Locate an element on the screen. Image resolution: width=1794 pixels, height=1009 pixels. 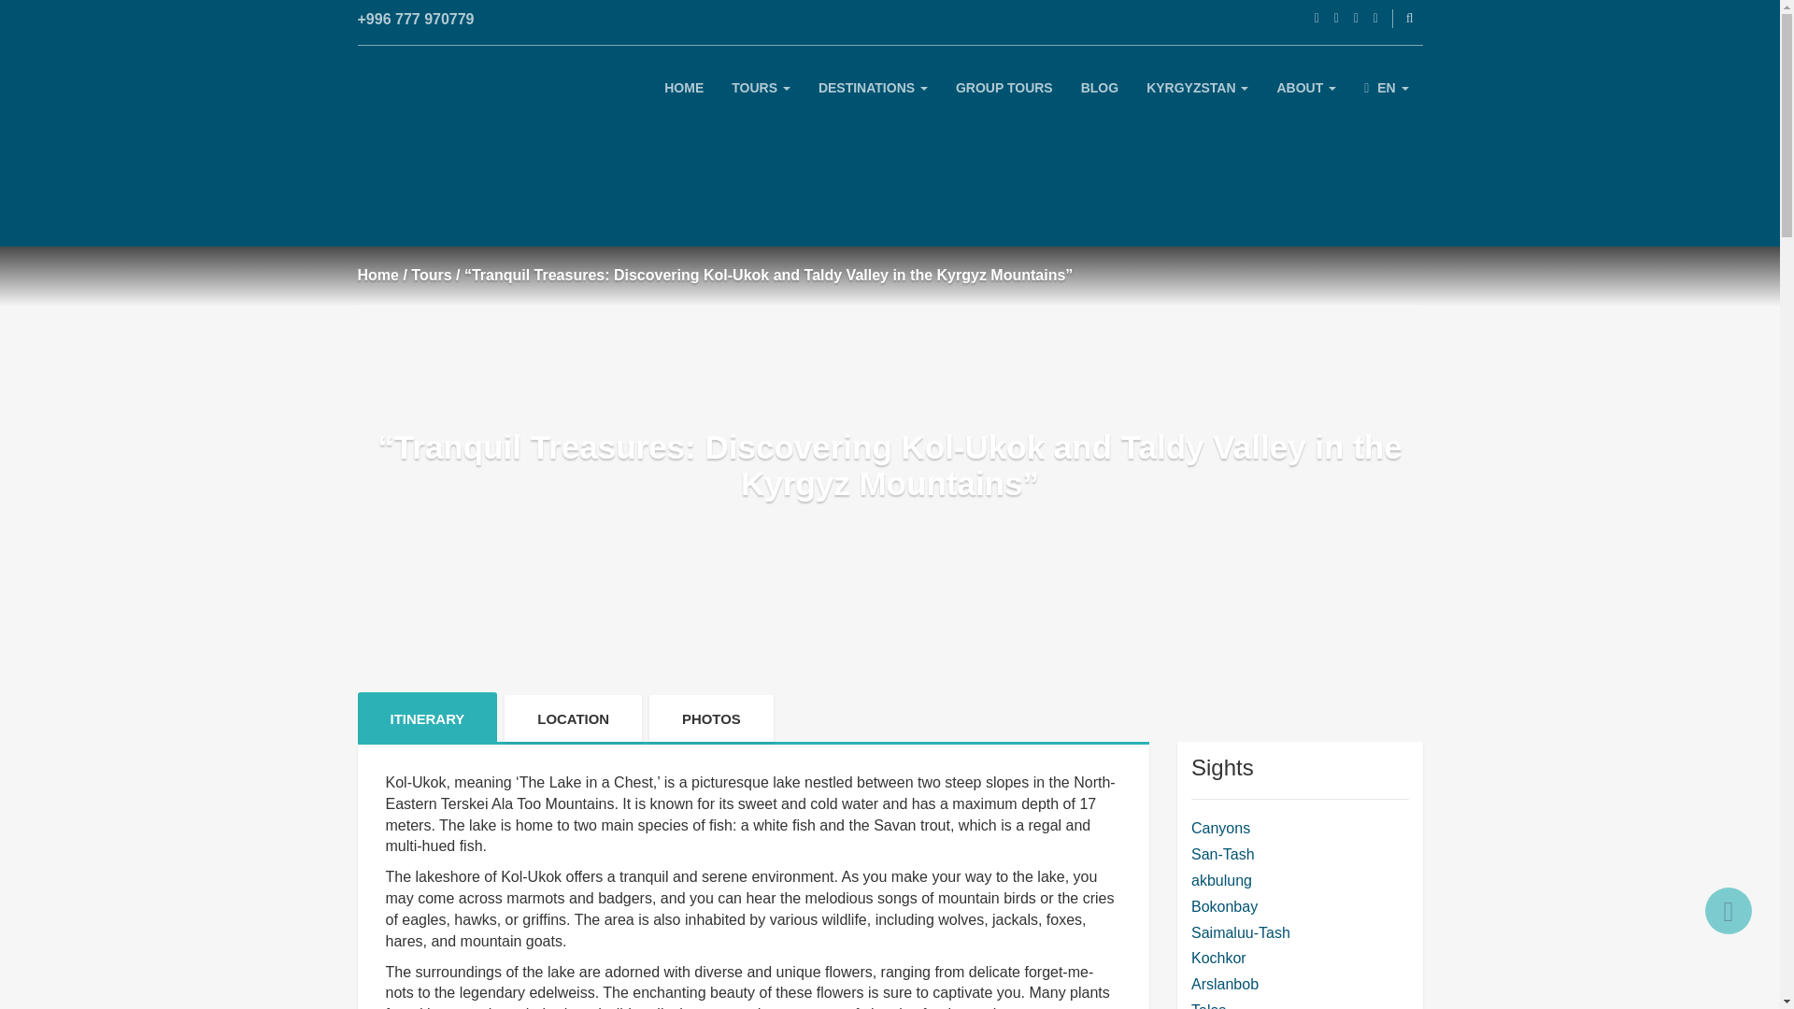
KYRGYZSTAN is located at coordinates (1197, 97).